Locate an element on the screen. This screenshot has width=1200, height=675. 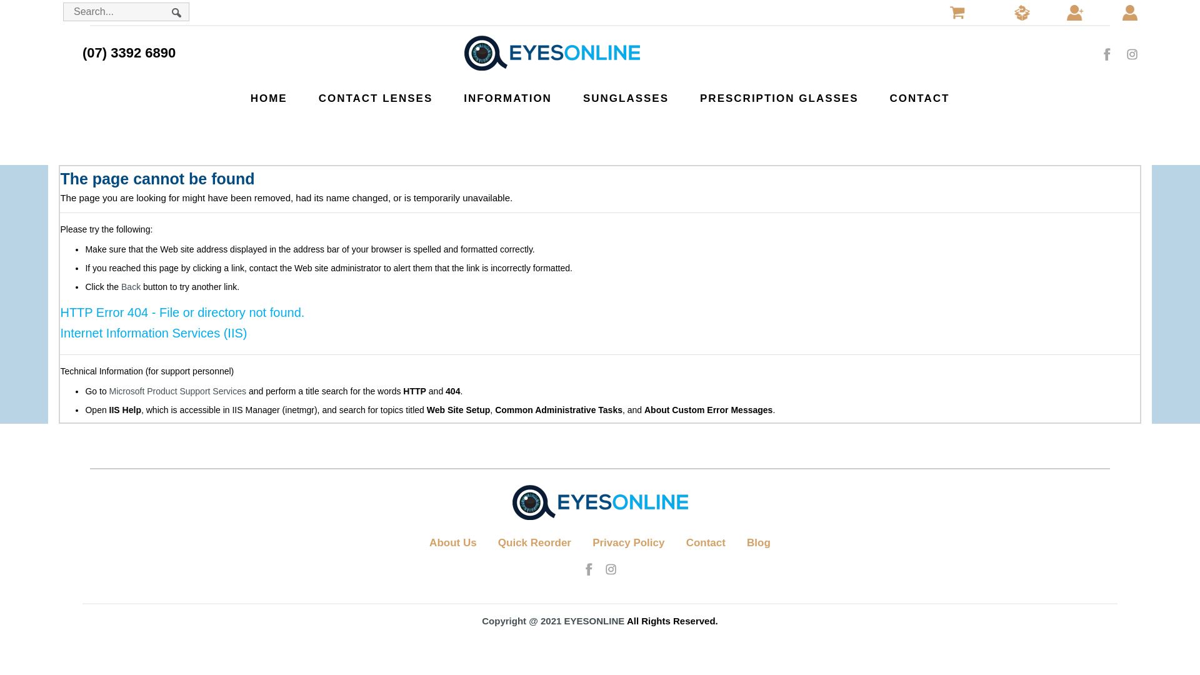
SUNGLASSES is located at coordinates (626, 99).